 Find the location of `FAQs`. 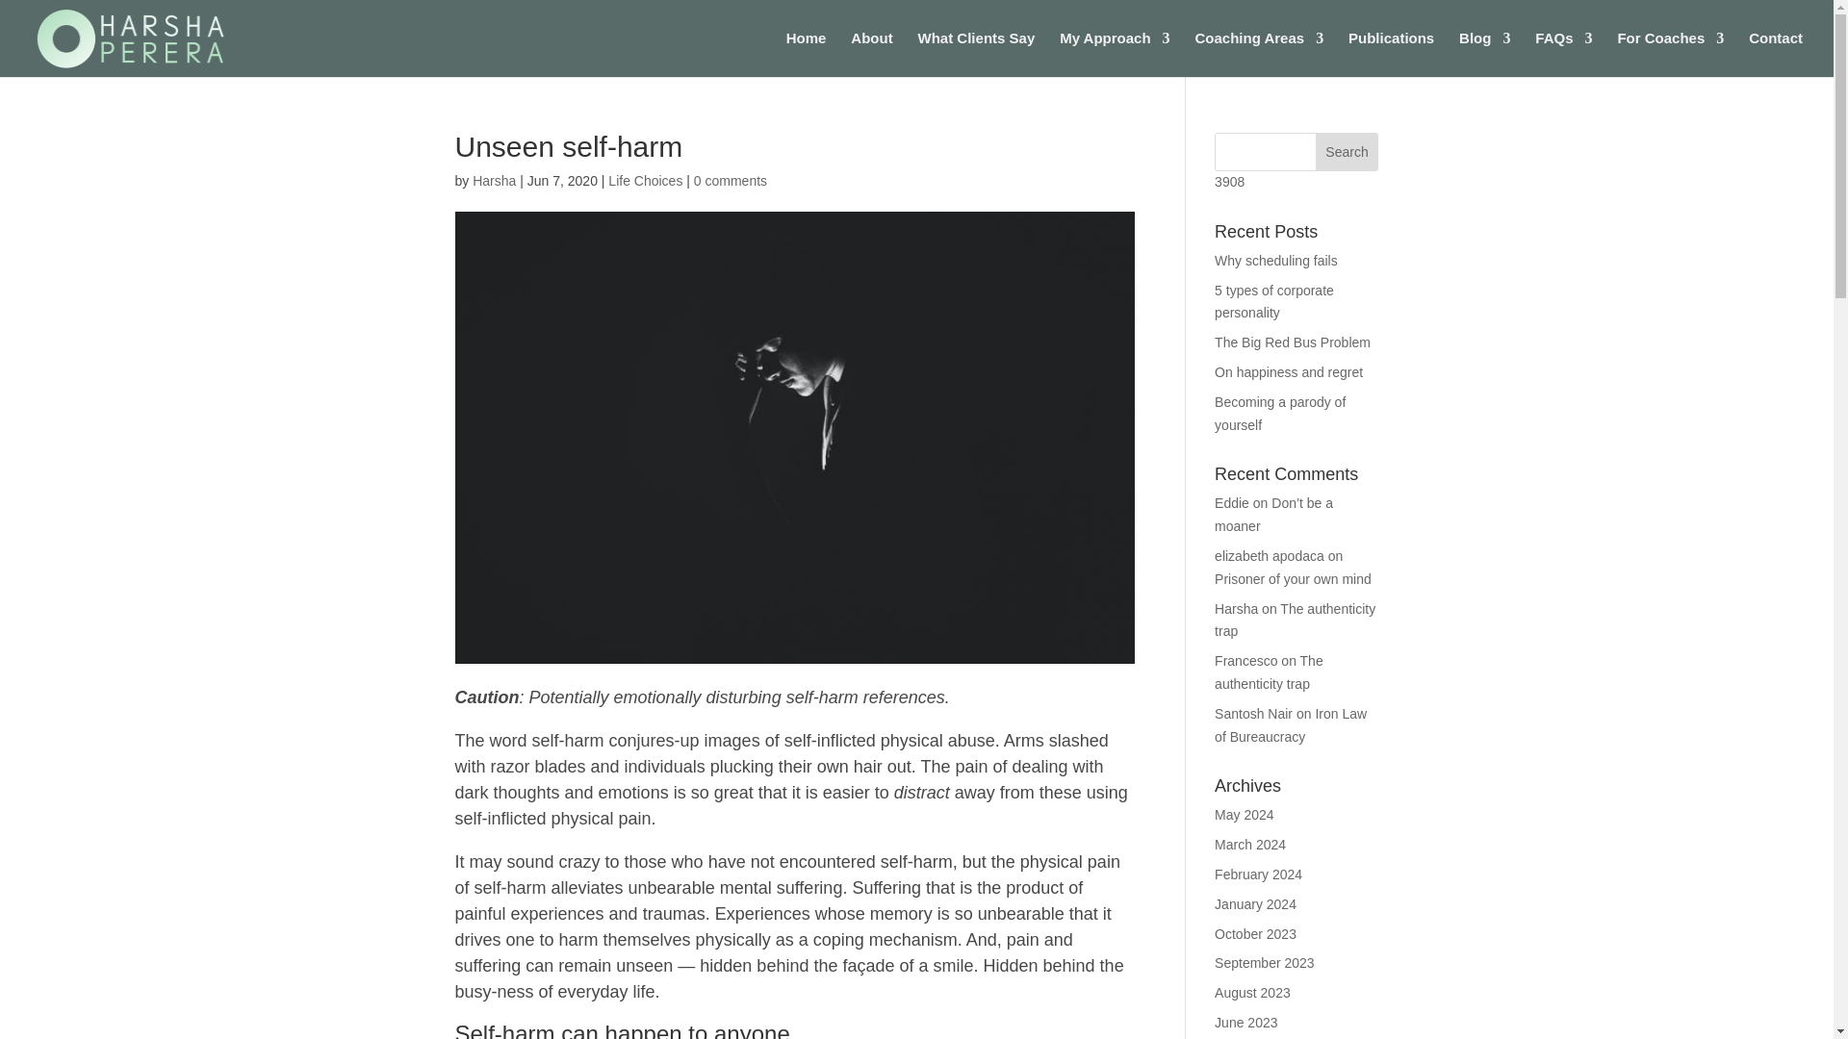

FAQs is located at coordinates (1563, 54).